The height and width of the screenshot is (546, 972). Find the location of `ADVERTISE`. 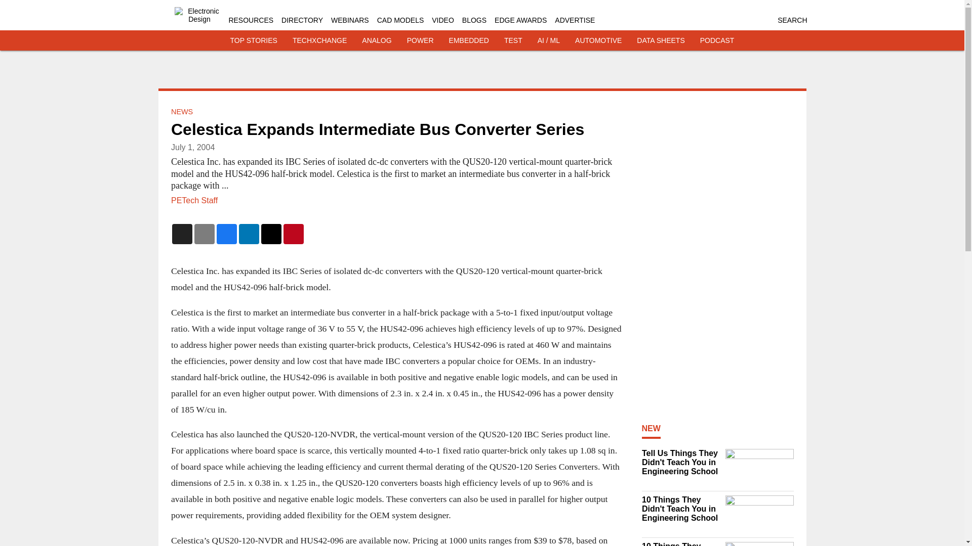

ADVERTISE is located at coordinates (575, 20).